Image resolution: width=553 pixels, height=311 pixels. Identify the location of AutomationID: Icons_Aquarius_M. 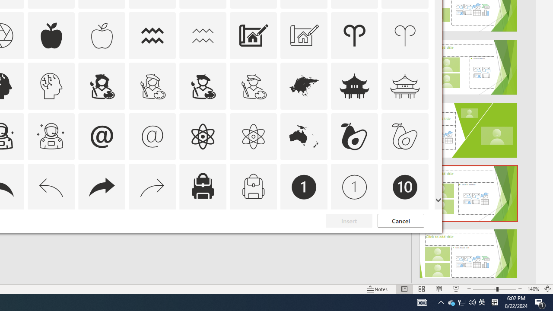
(203, 35).